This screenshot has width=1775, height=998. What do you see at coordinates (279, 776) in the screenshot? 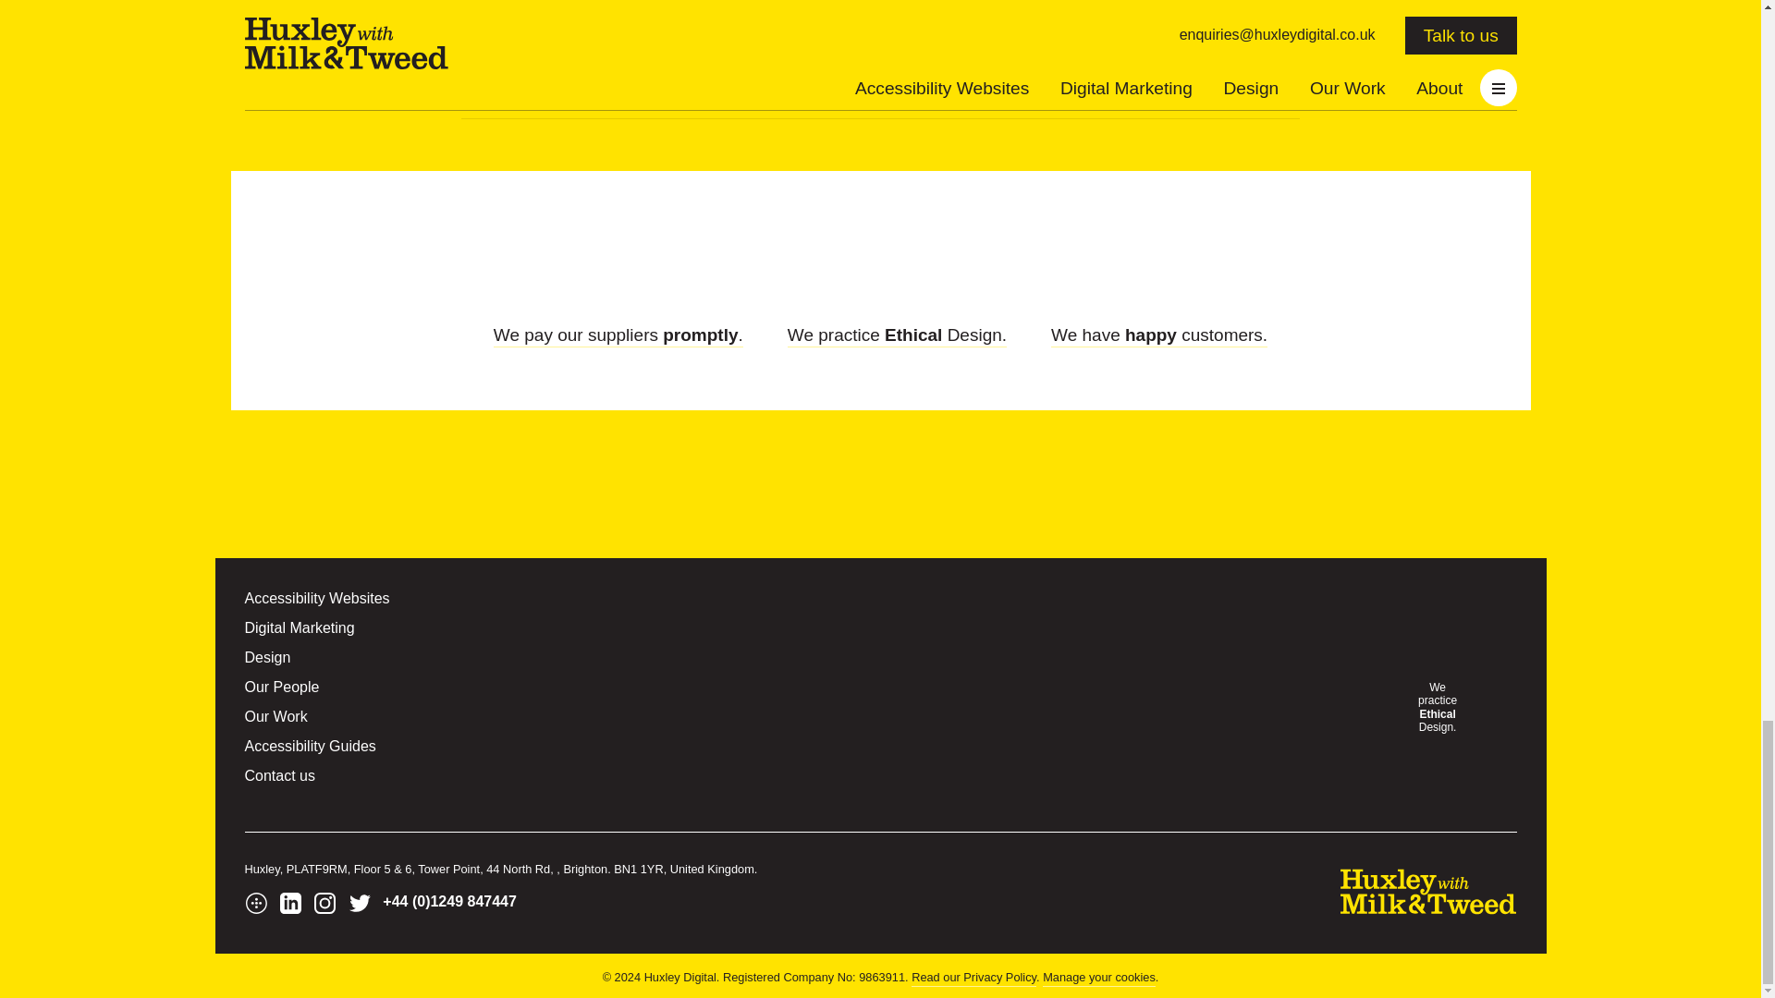
I see `Contact us` at bounding box center [279, 776].